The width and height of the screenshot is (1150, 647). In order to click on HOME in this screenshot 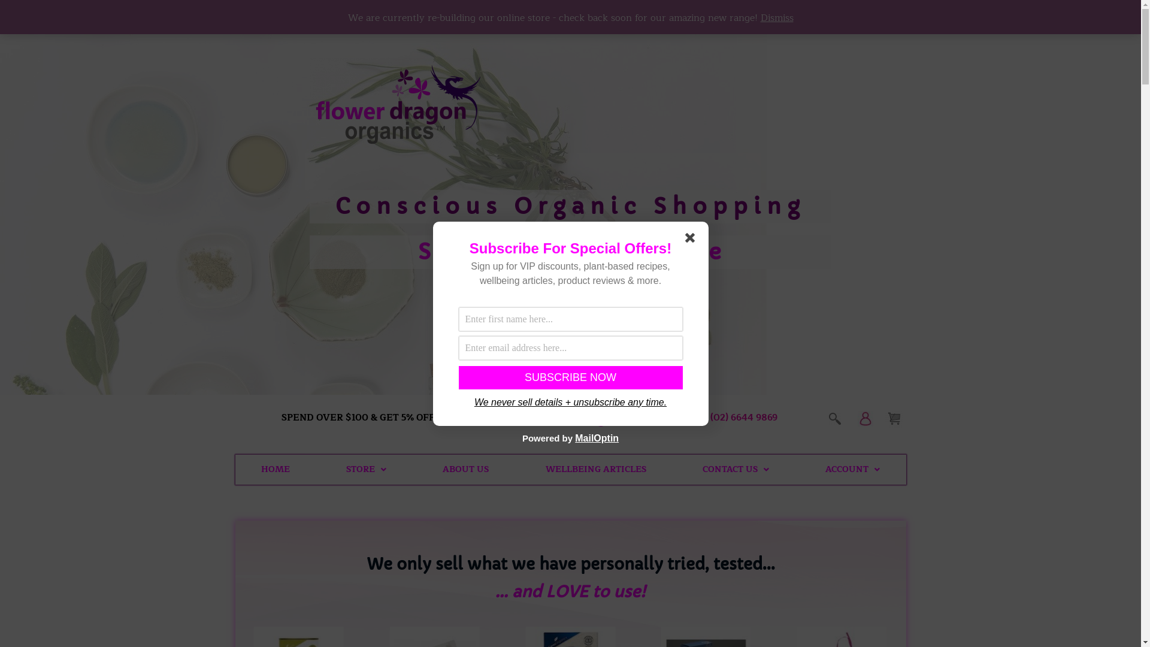, I will do `click(275, 470)`.